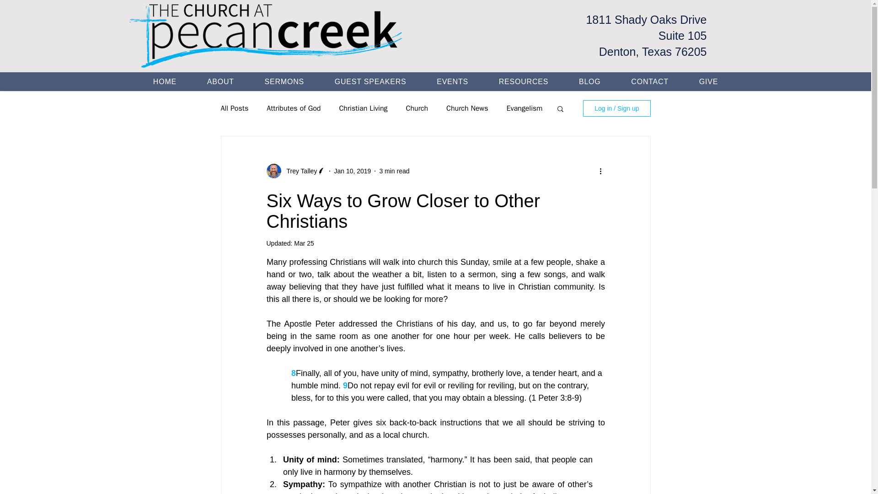 The width and height of the screenshot is (878, 494). Describe the element at coordinates (708, 81) in the screenshot. I see `GIVE` at that location.